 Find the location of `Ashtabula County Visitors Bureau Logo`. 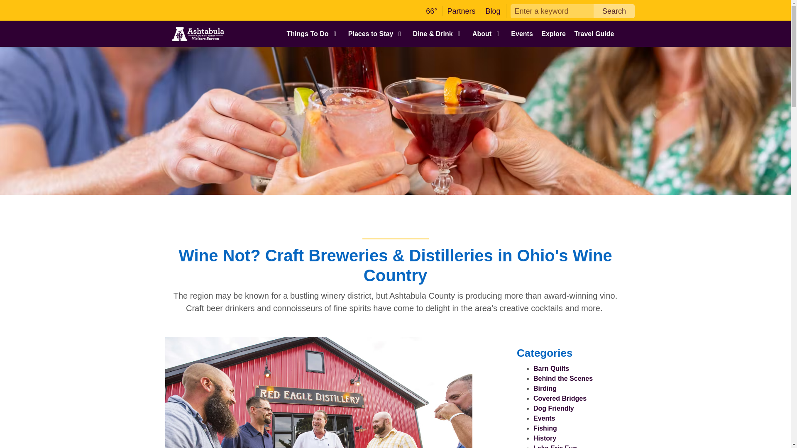

Ashtabula County Visitors Bureau Logo is located at coordinates (198, 34).